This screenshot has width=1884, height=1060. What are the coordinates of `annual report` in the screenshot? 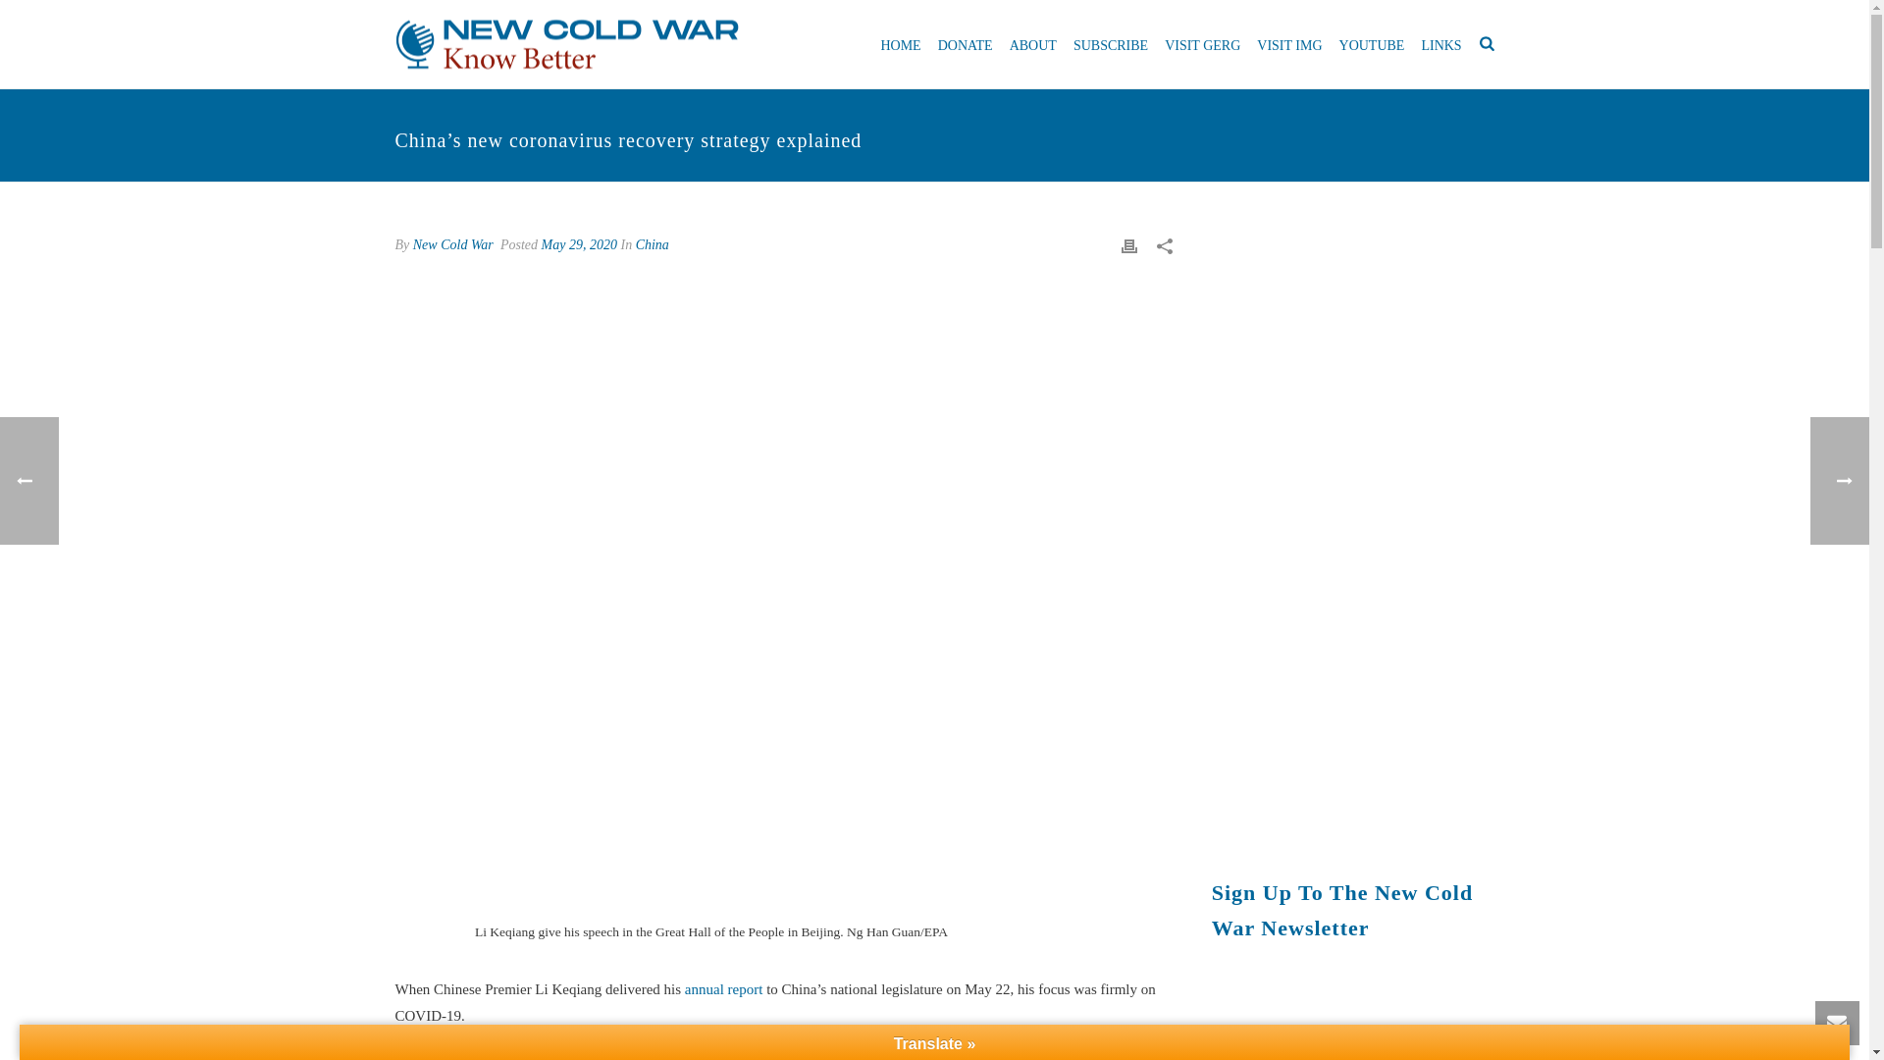 It's located at (724, 989).